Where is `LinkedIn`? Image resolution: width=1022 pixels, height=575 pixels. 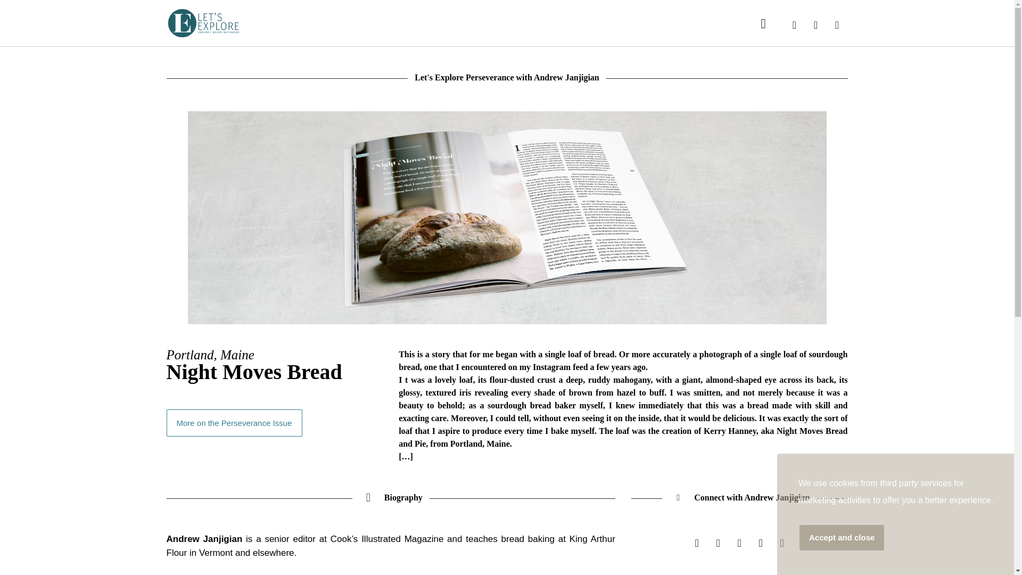
LinkedIn is located at coordinates (836, 24).